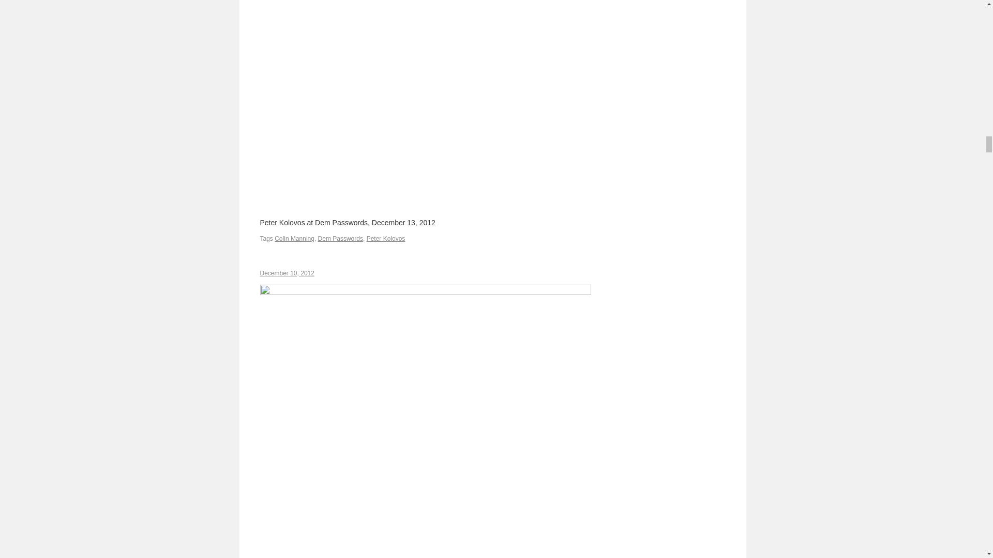 This screenshot has width=993, height=558. Describe the element at coordinates (340, 238) in the screenshot. I see `Dem Passwords` at that location.